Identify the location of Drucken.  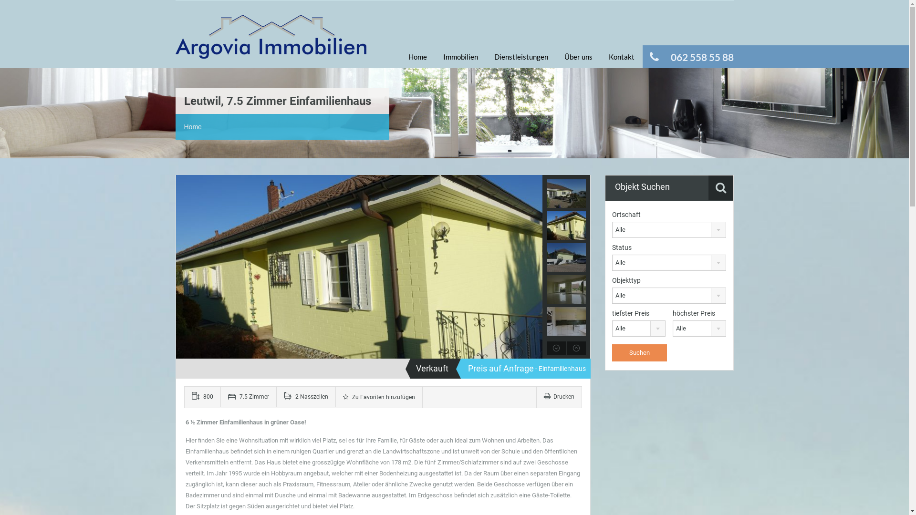
(559, 397).